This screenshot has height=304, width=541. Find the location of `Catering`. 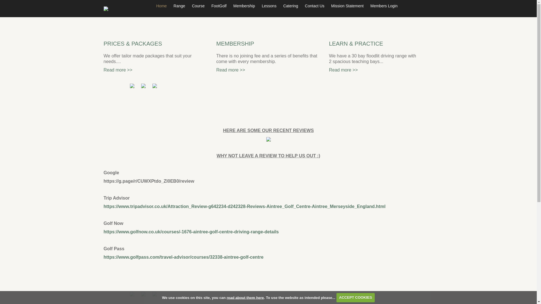

Catering is located at coordinates (290, 6).